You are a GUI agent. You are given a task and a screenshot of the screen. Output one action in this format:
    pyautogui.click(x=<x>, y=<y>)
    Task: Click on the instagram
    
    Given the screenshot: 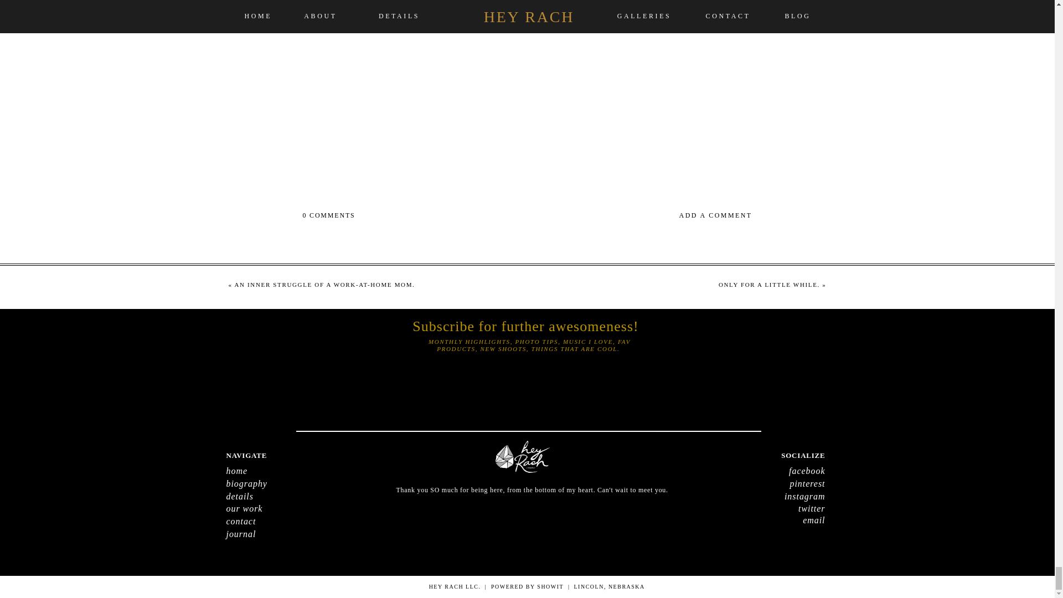 What is the action you would take?
    pyautogui.click(x=760, y=496)
    